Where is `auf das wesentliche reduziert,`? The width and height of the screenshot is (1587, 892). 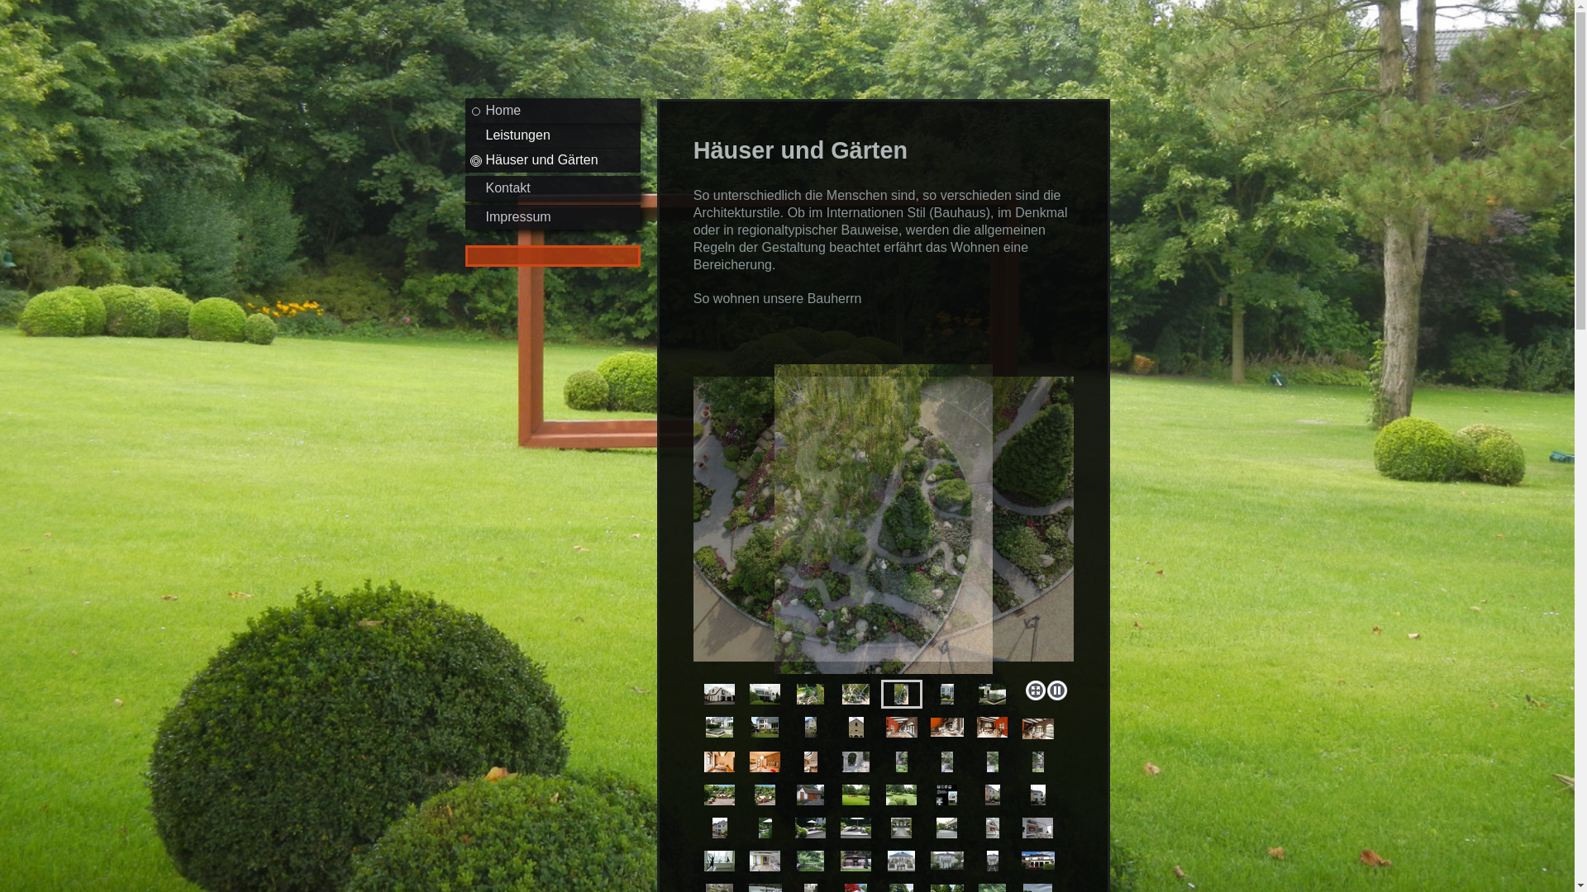 auf das wesentliche reduziert, is located at coordinates (810, 828).